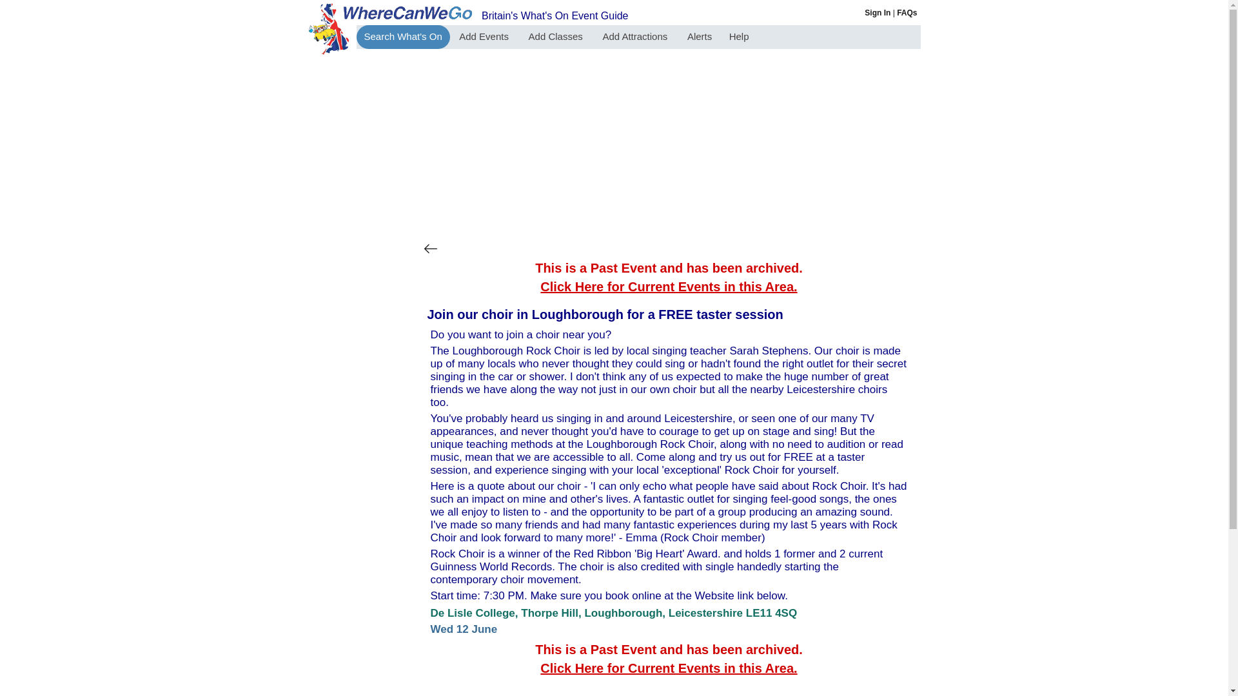 Image resolution: width=1238 pixels, height=696 pixels. What do you see at coordinates (557, 36) in the screenshot?
I see `Add Classes ` at bounding box center [557, 36].